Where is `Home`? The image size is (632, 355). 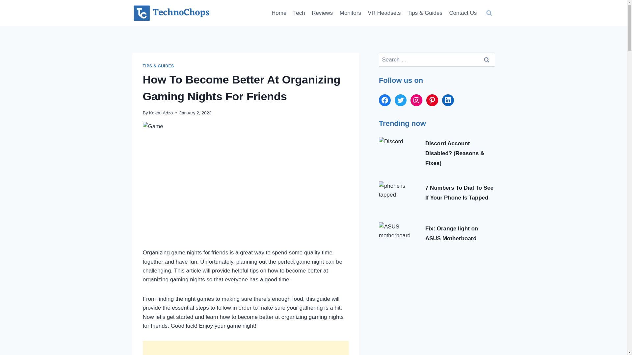 Home is located at coordinates (279, 13).